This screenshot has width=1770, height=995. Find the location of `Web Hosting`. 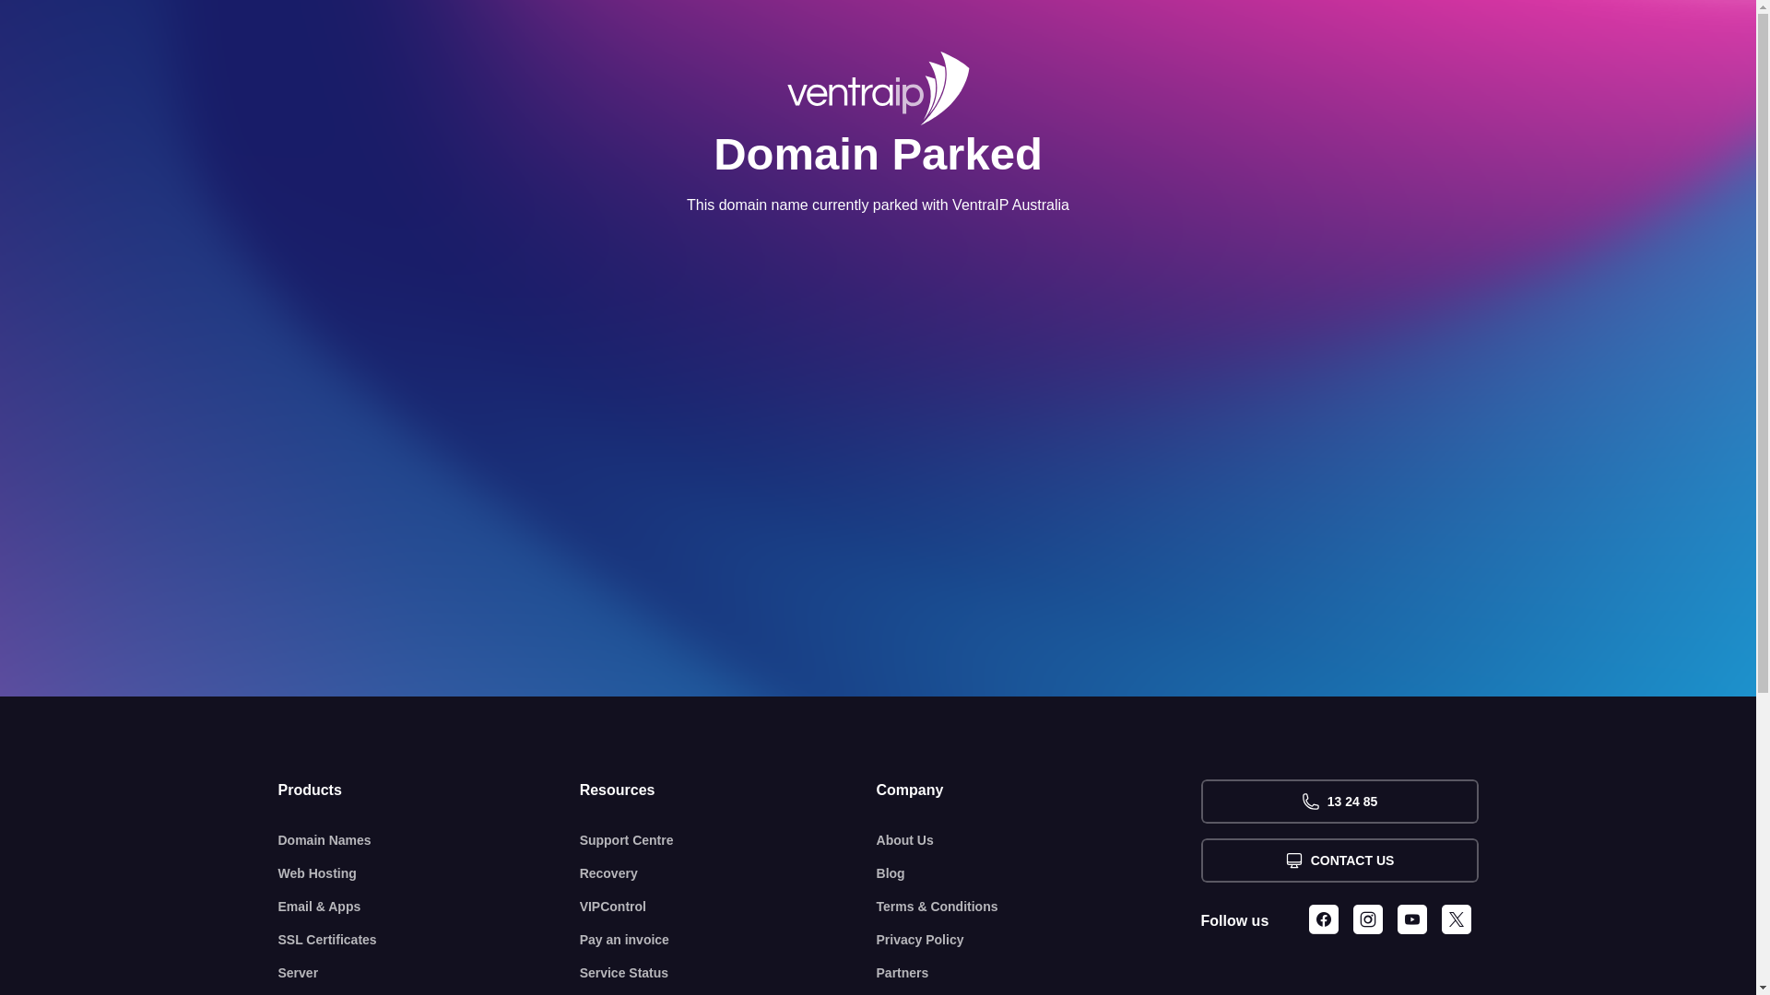

Web Hosting is located at coordinates (430, 873).